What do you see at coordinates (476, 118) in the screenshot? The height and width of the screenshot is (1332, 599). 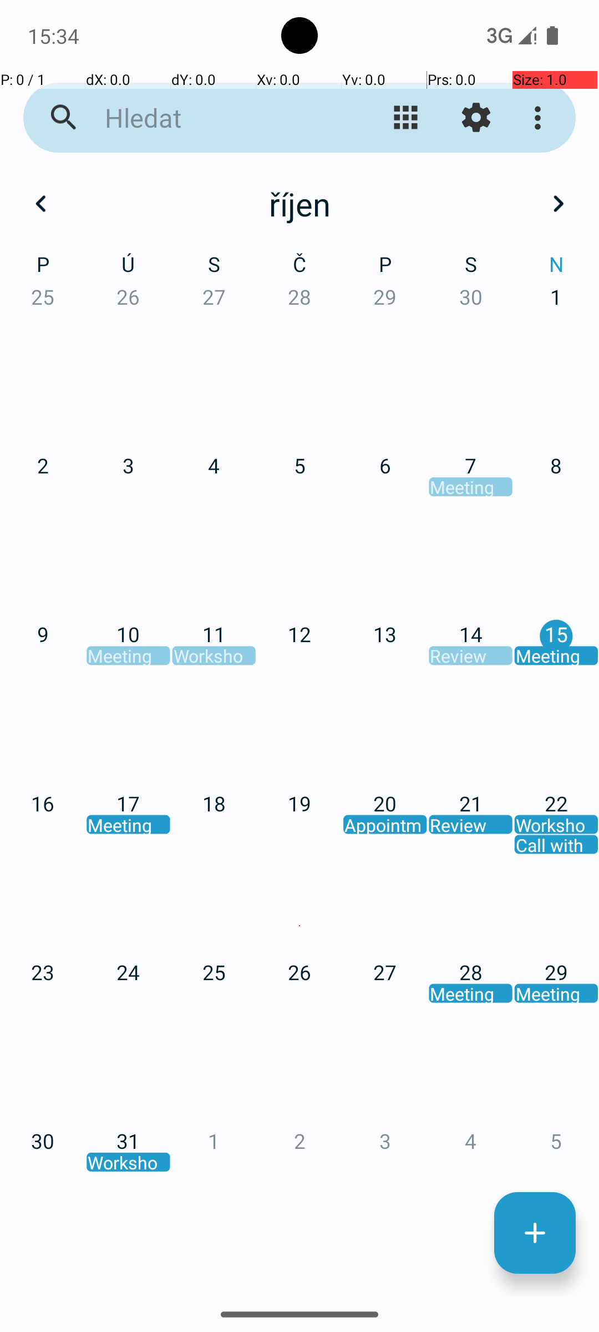 I see `Nastavení` at bounding box center [476, 118].